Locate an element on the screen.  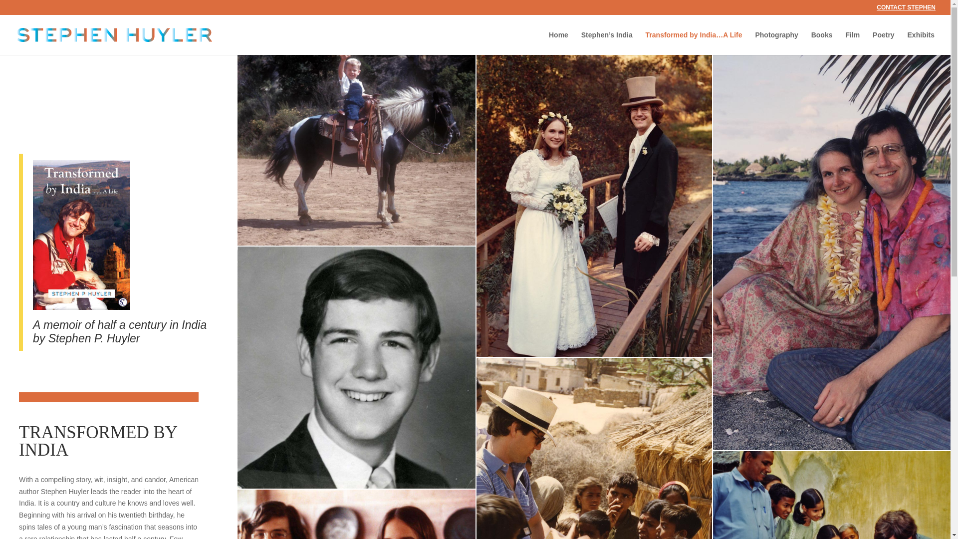
Photography is located at coordinates (776, 43).